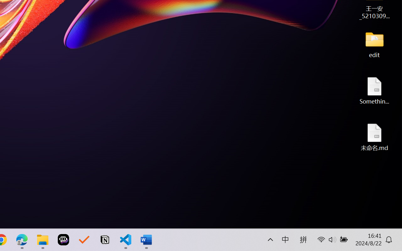 This screenshot has height=251, width=402. What do you see at coordinates (374, 44) in the screenshot?
I see `edit` at bounding box center [374, 44].